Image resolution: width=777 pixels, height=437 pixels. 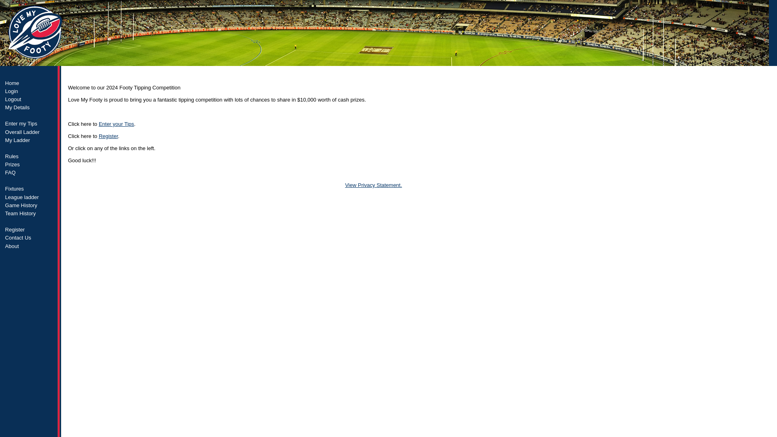 I want to click on FAQ, so click(x=31, y=172).